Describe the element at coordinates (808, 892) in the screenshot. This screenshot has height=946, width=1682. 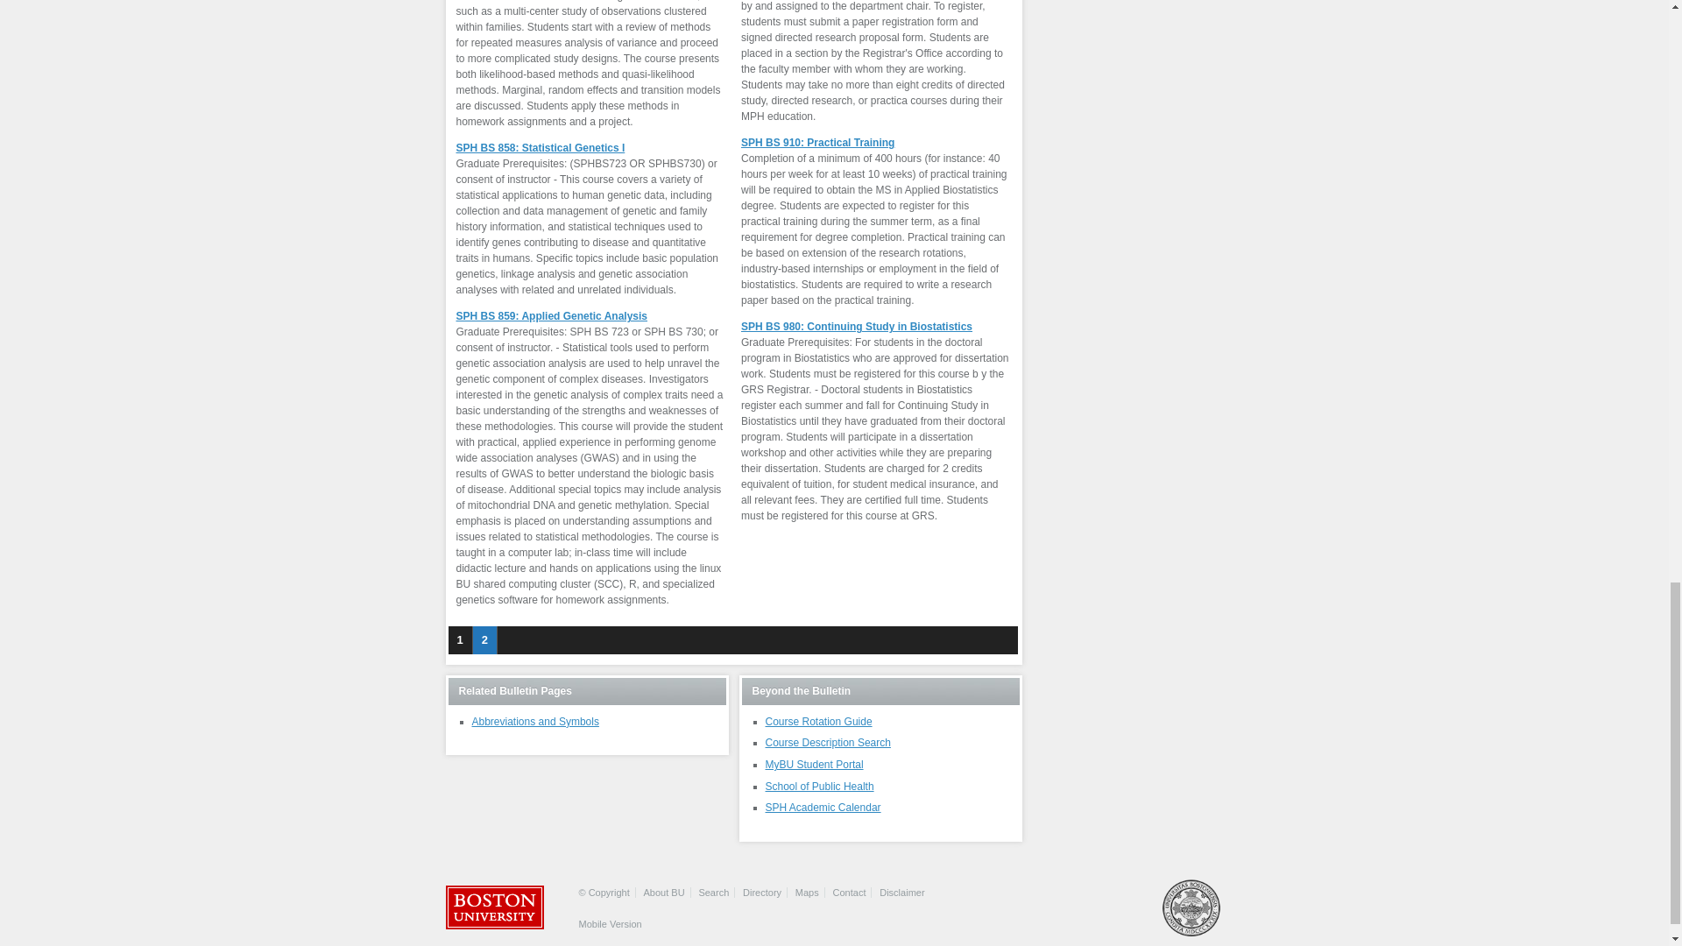
I see `Maps` at that location.